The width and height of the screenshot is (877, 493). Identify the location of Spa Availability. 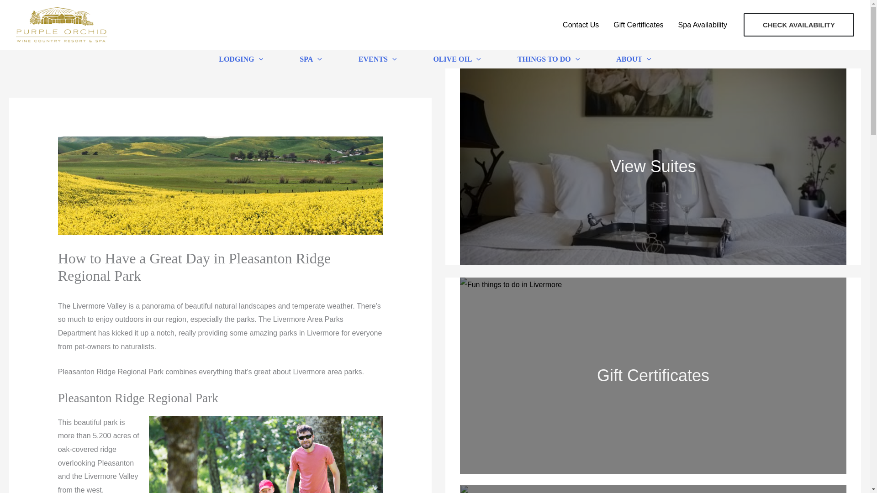
(703, 25).